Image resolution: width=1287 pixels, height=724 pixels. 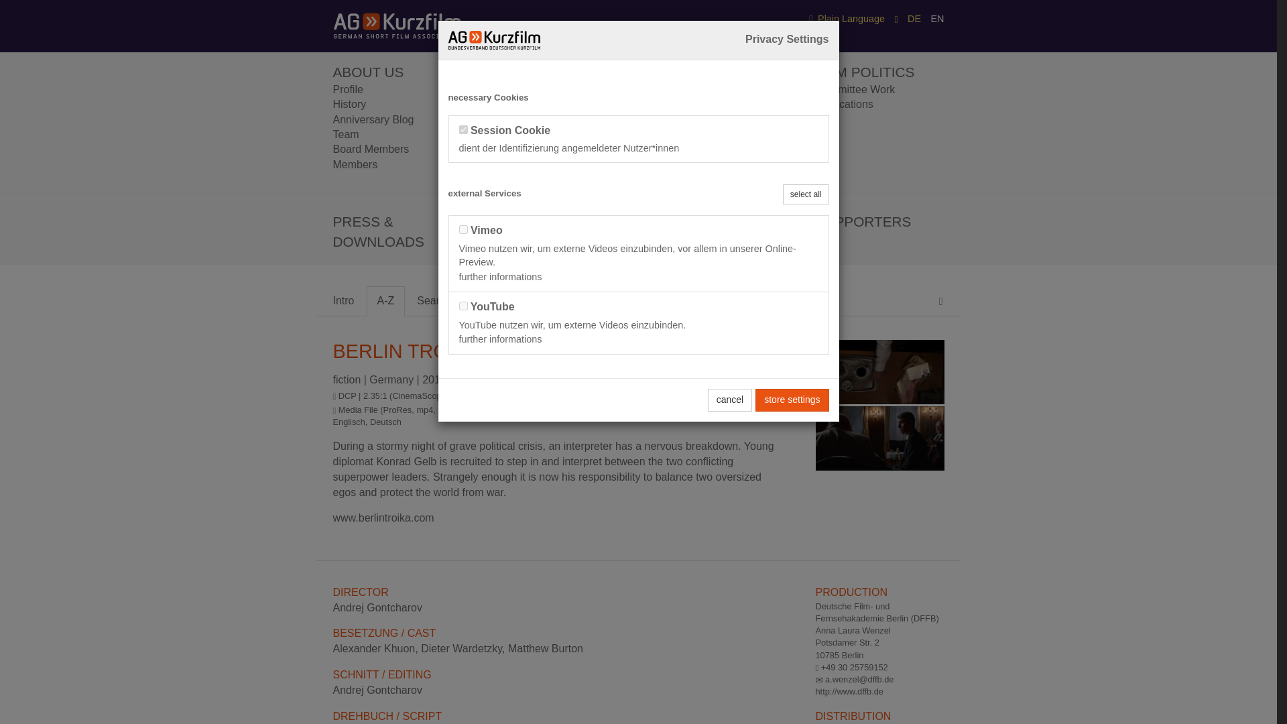 I want to click on History, so click(x=349, y=104).